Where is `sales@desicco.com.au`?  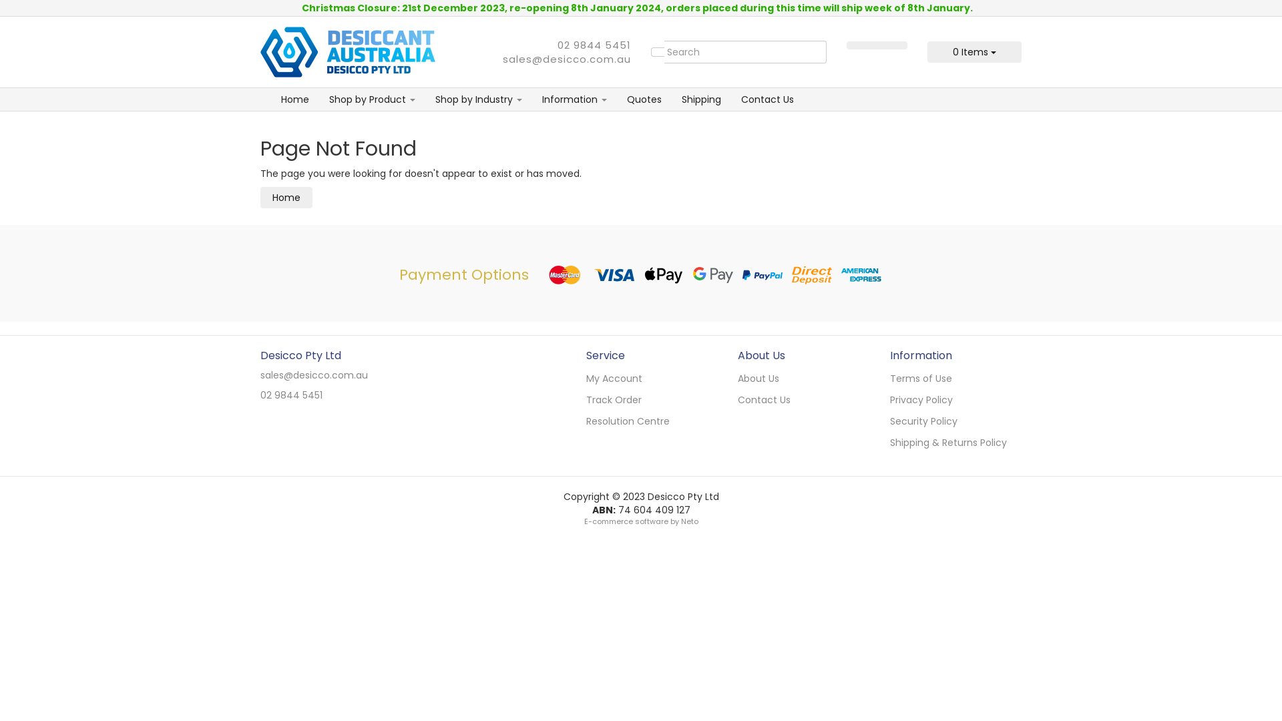
sales@desicco.com.au is located at coordinates (314, 375).